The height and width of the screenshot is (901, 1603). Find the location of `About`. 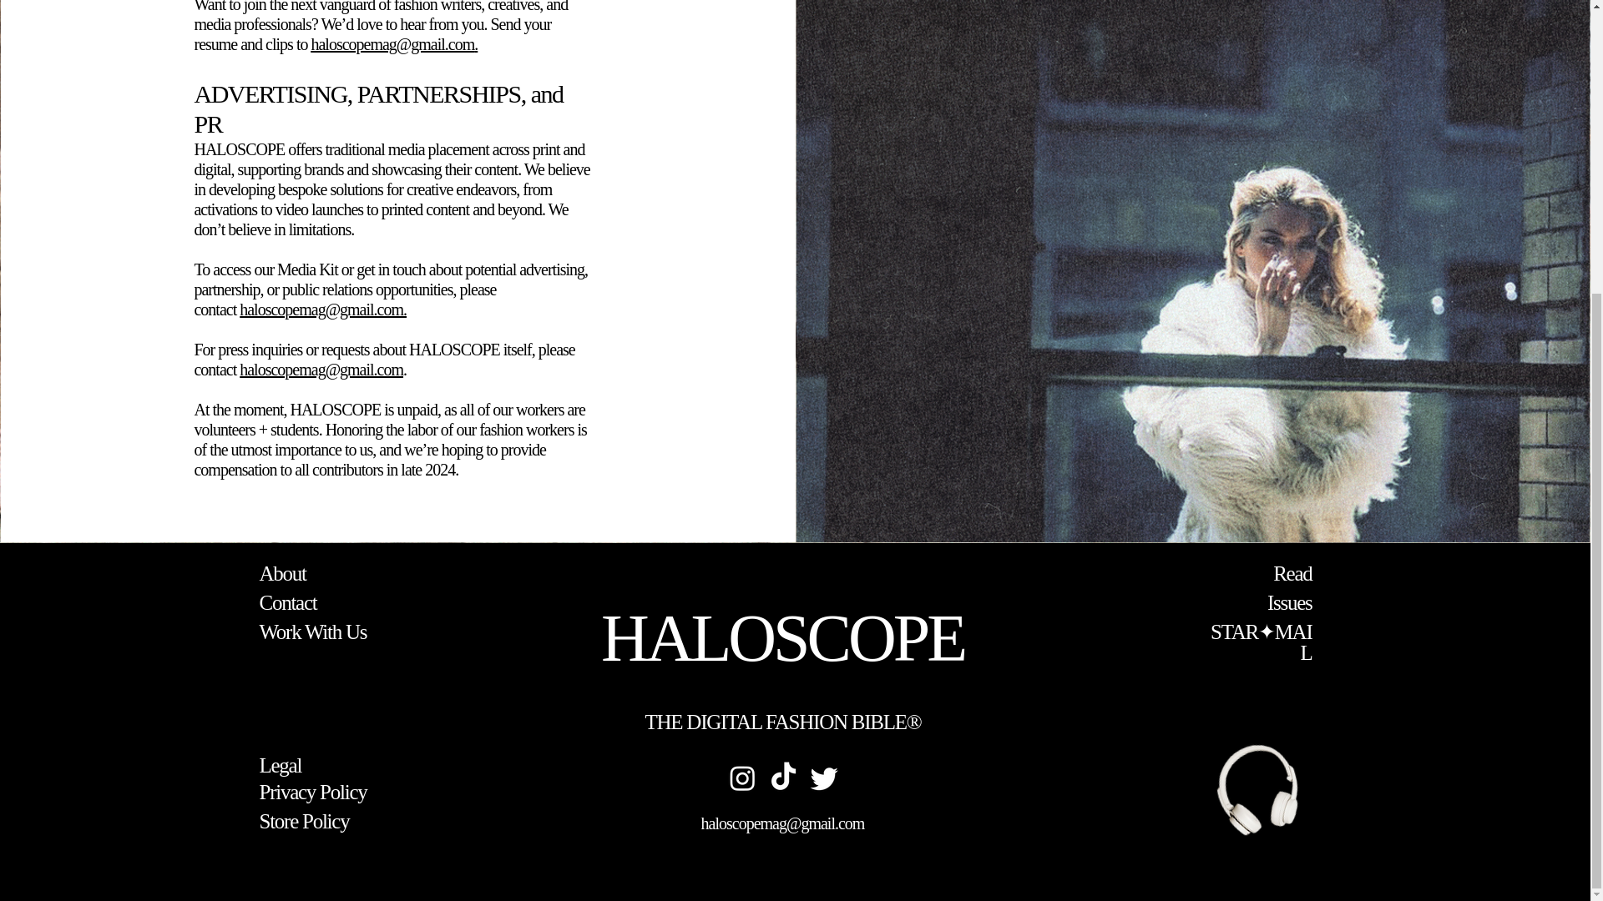

About is located at coordinates (282, 572).